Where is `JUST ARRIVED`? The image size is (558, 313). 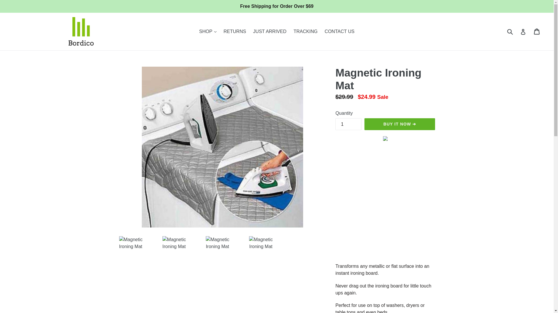
JUST ARRIVED is located at coordinates (269, 31).